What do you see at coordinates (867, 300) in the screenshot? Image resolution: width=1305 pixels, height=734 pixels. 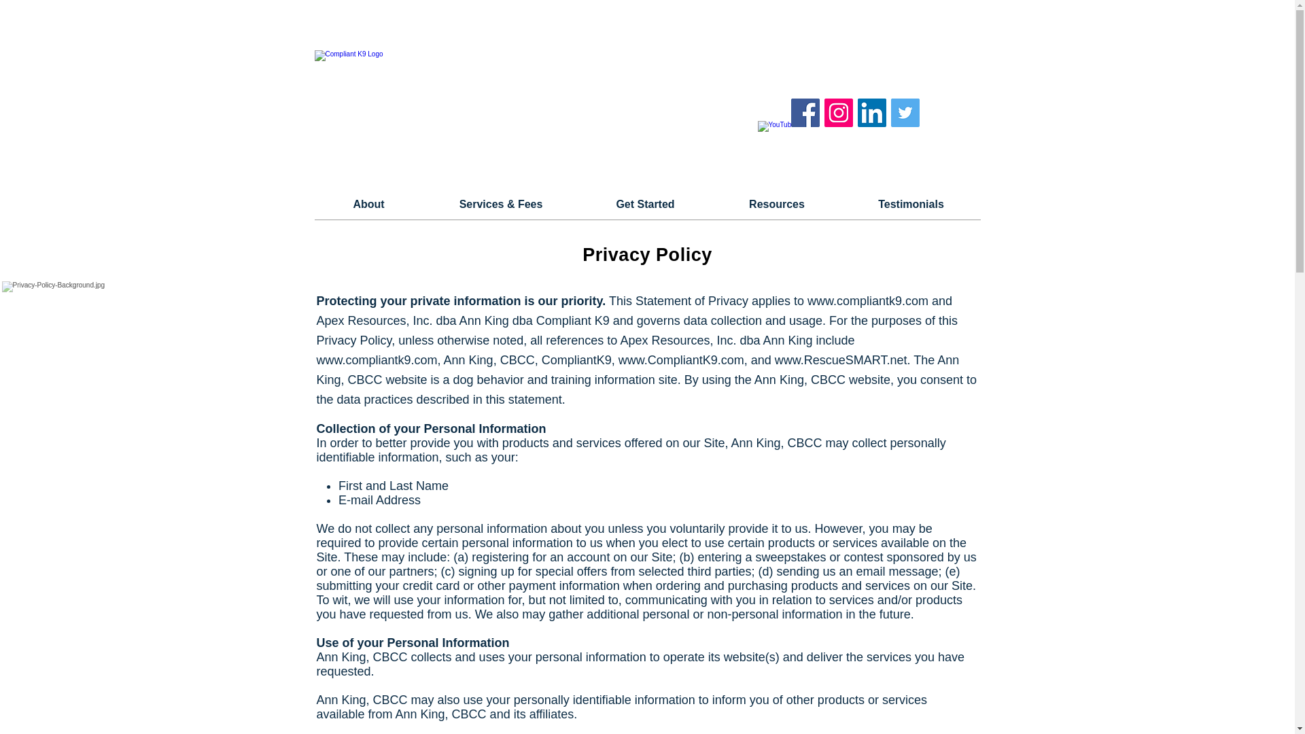 I see `www.compliantk9.com` at bounding box center [867, 300].